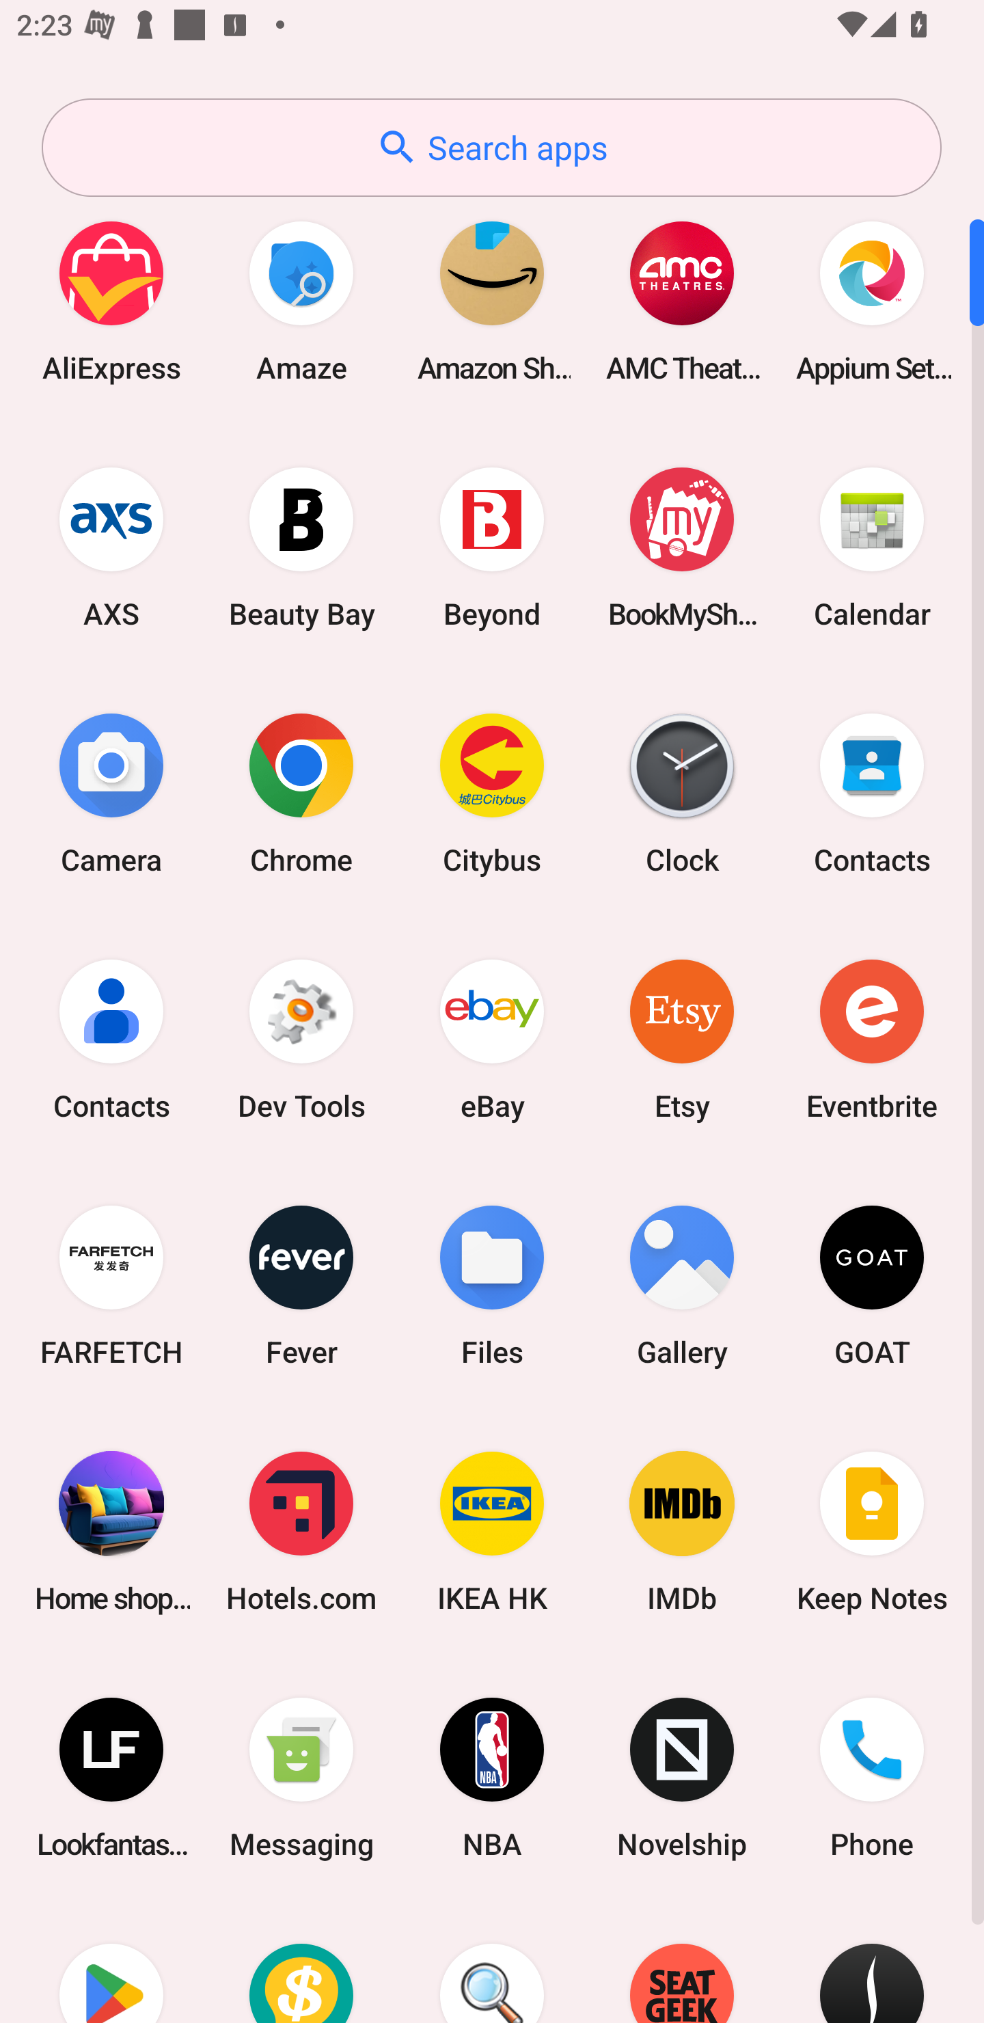 The width and height of the screenshot is (984, 2023). What do you see at coordinates (492, 301) in the screenshot?
I see `Amazon Shopping` at bounding box center [492, 301].